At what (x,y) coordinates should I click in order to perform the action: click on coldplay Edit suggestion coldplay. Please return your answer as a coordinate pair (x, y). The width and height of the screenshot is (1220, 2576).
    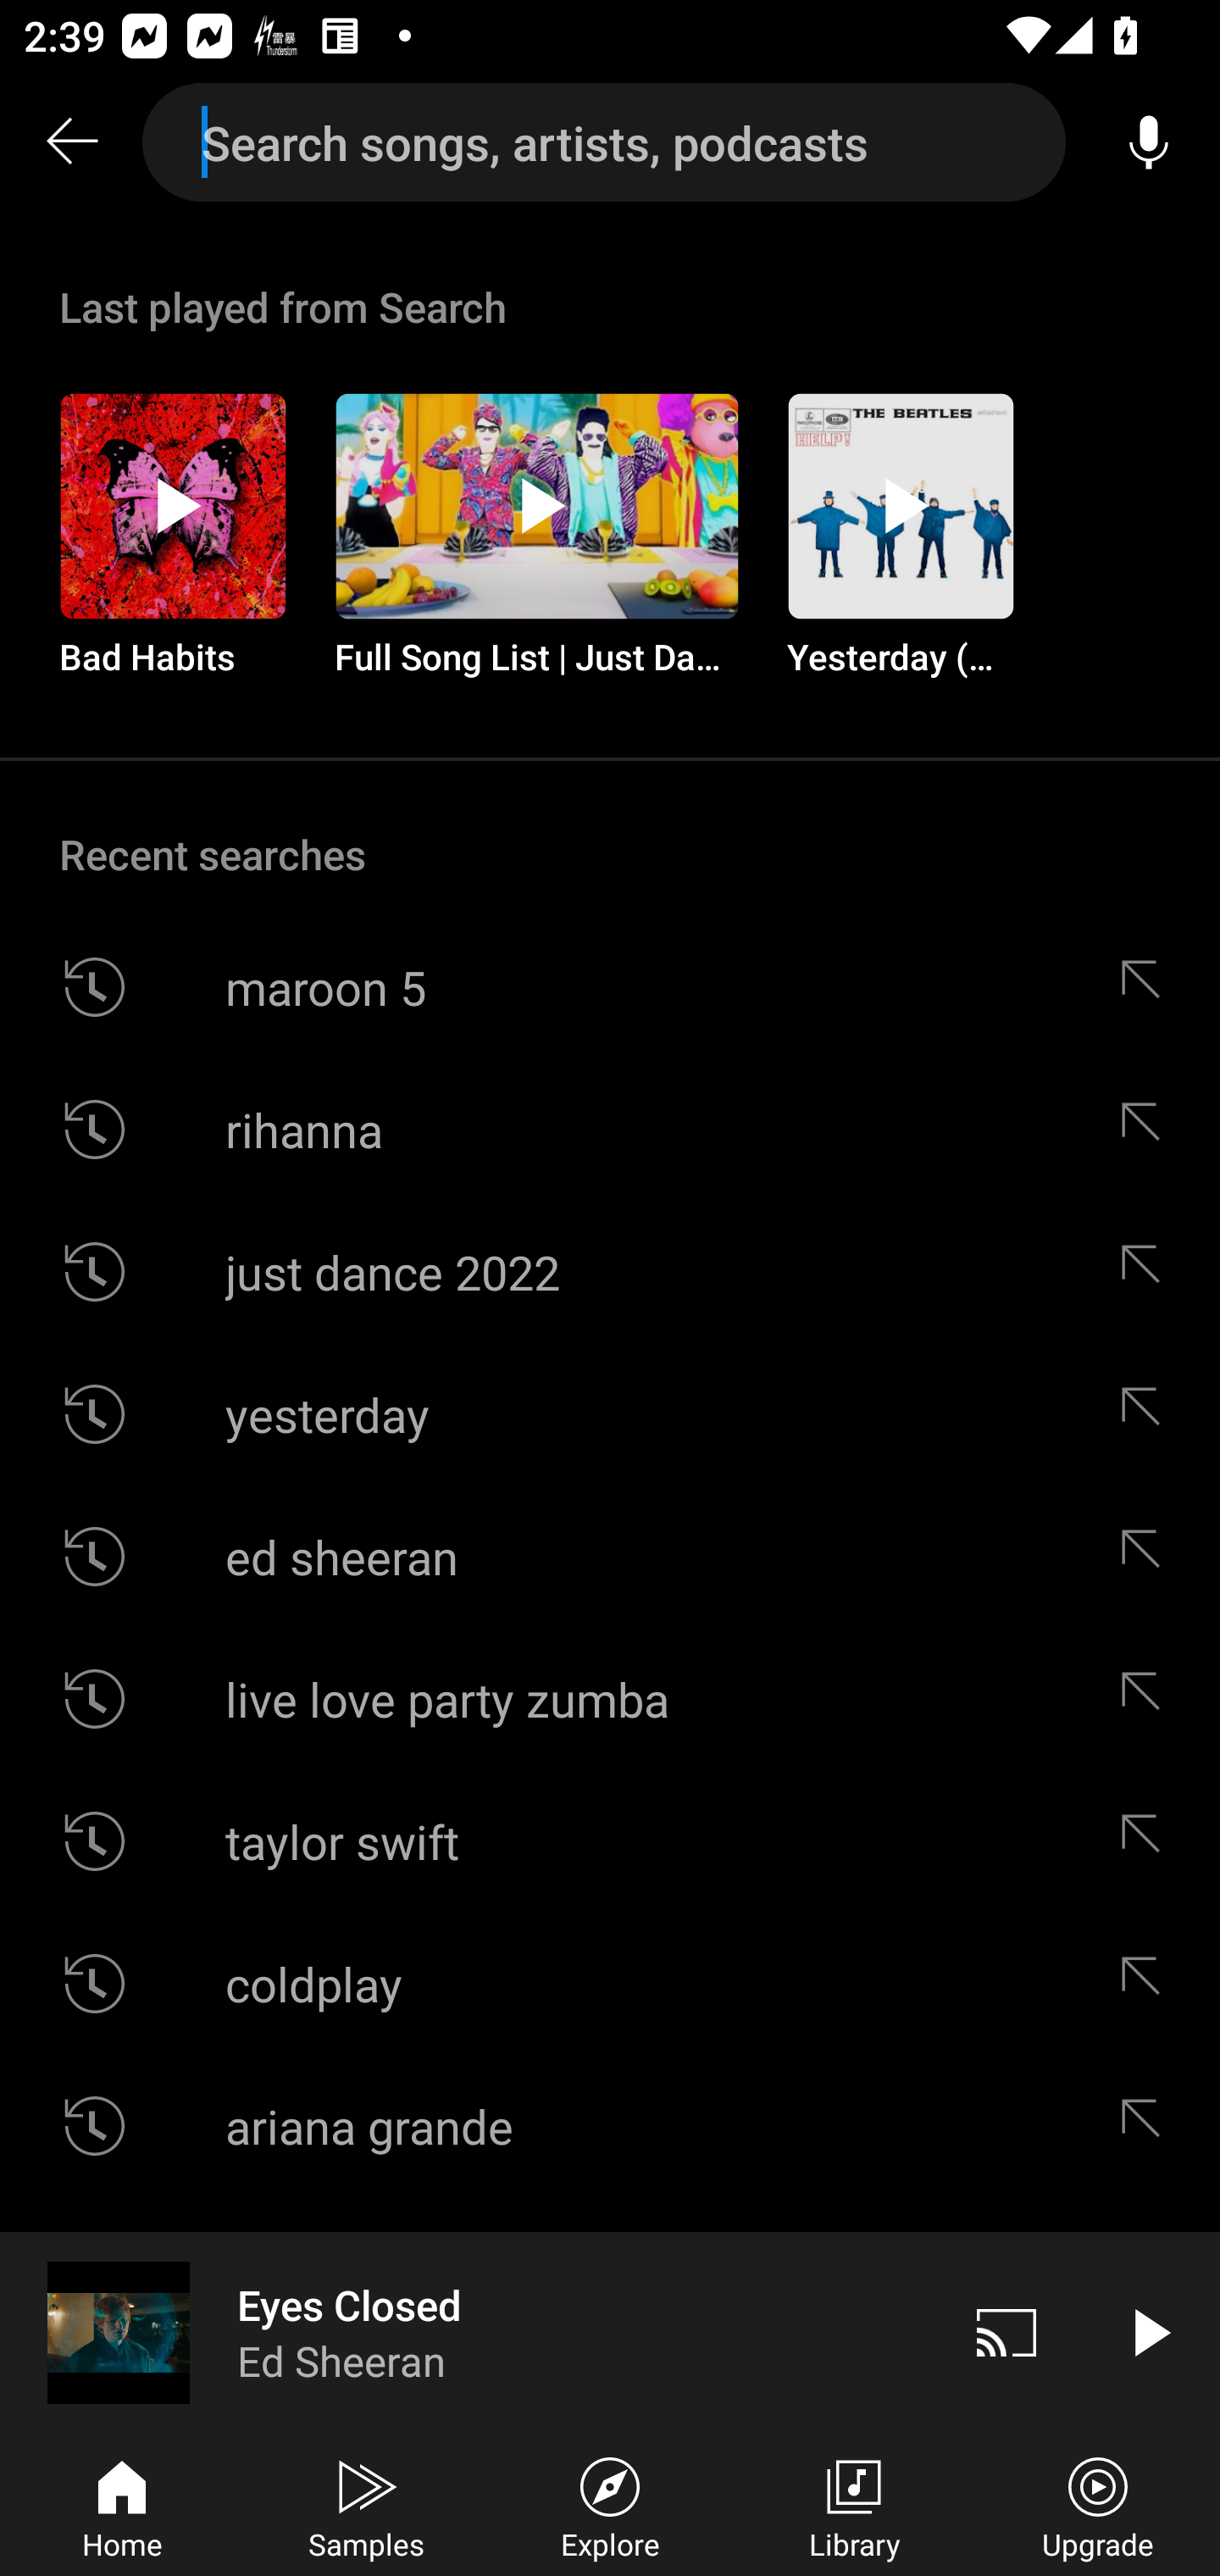
    Looking at the image, I should click on (610, 1983).